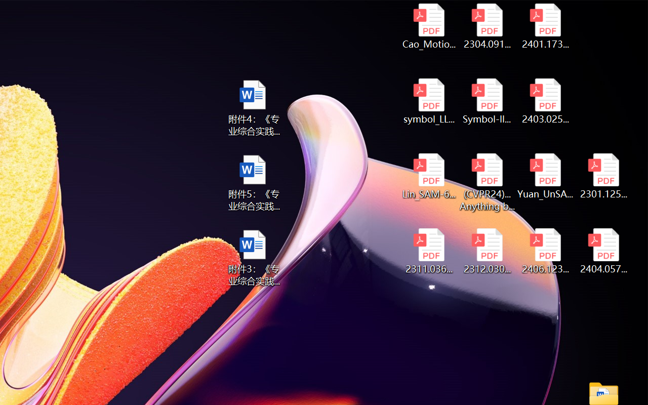  What do you see at coordinates (603, 176) in the screenshot?
I see `2301.12597v3.pdf` at bounding box center [603, 176].